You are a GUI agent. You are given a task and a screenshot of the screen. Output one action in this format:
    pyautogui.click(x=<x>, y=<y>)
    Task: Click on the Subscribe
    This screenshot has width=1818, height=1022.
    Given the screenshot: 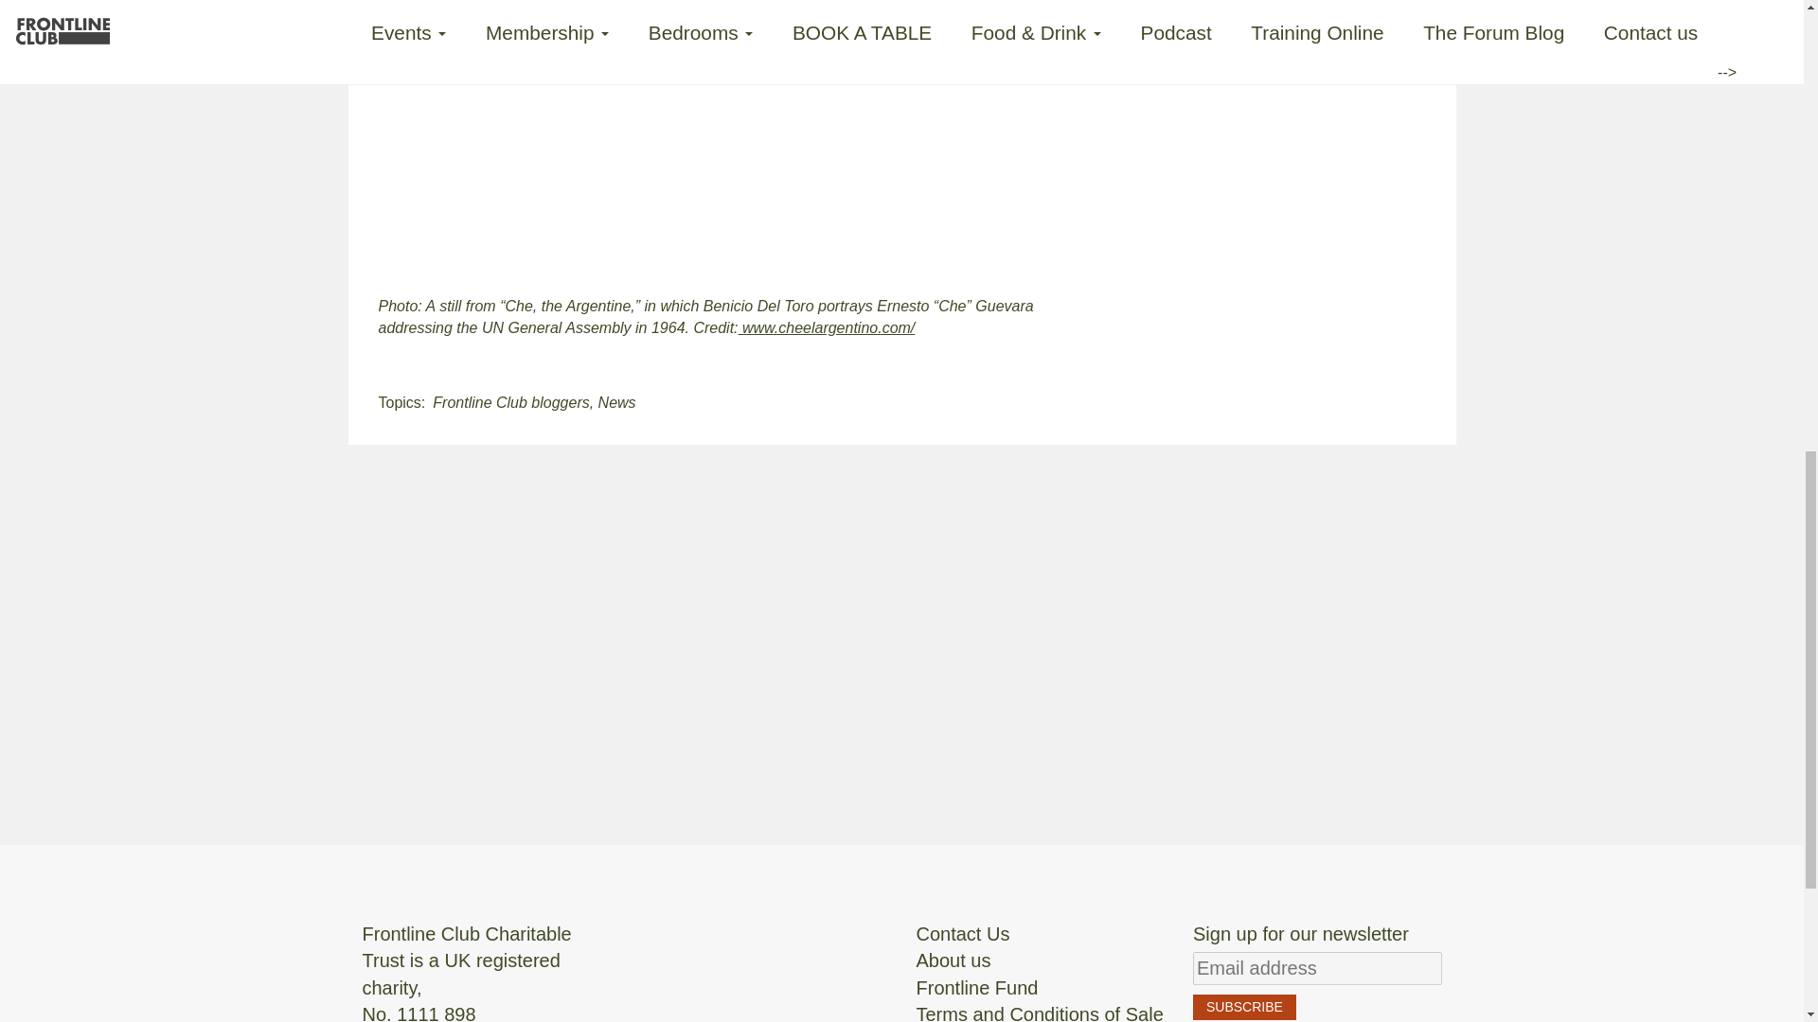 What is the action you would take?
    pyautogui.click(x=1244, y=1007)
    